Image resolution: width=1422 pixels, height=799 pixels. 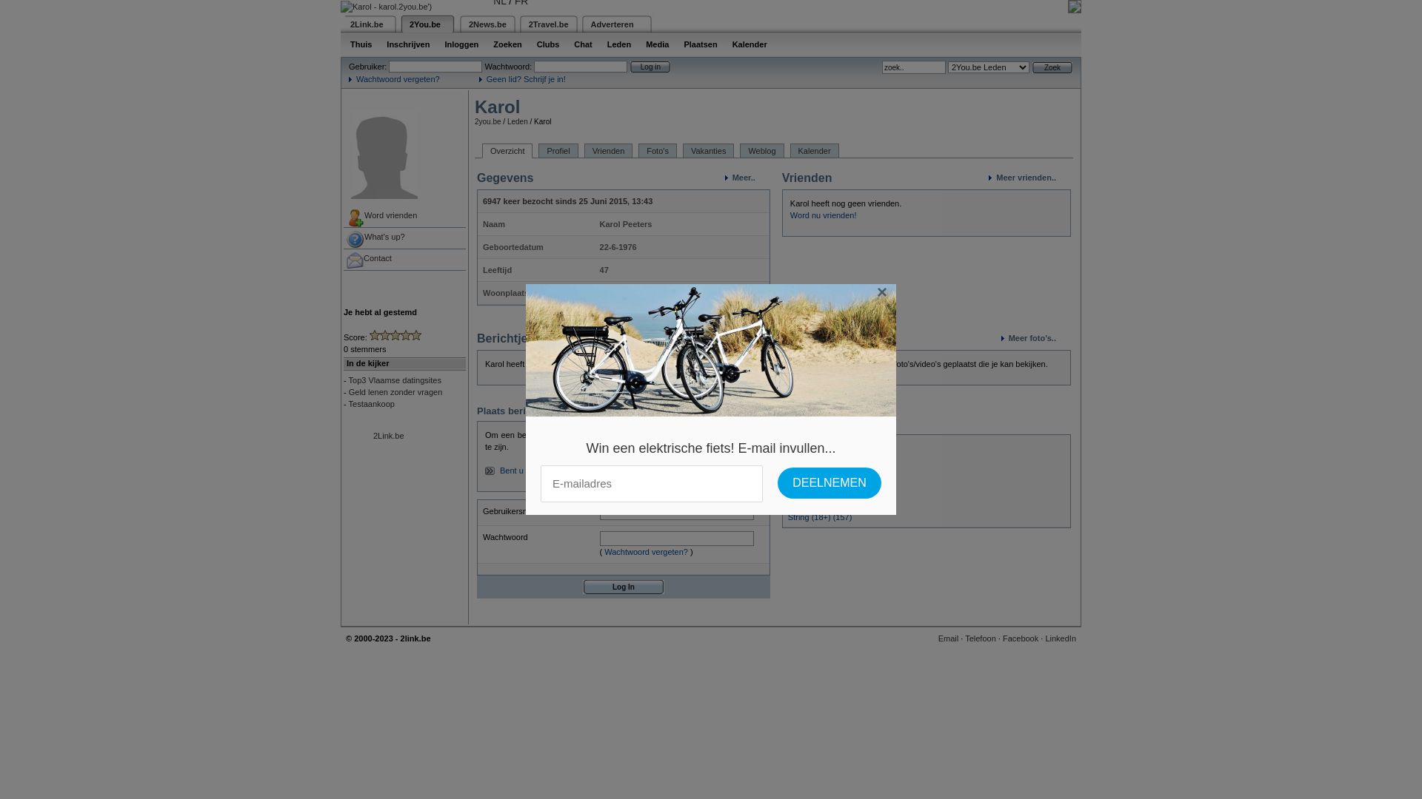 I want to click on Leden, so click(x=619, y=44).